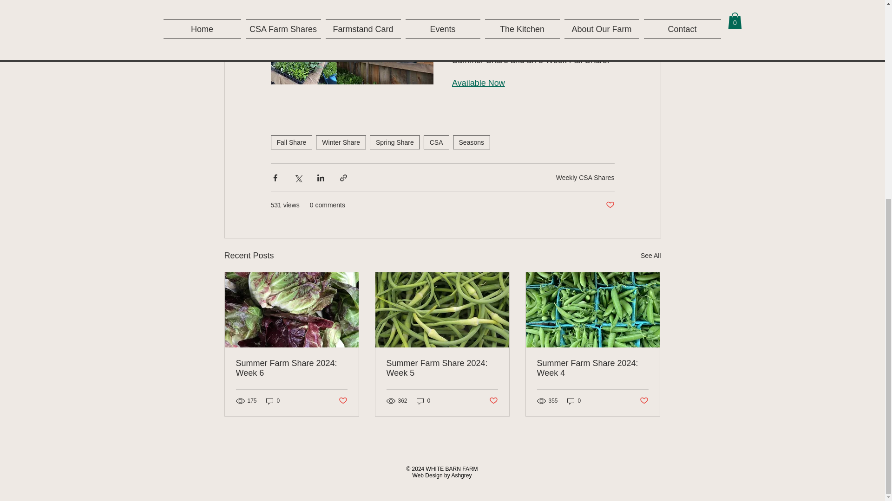  Describe the element at coordinates (650, 255) in the screenshot. I see `See All` at that location.